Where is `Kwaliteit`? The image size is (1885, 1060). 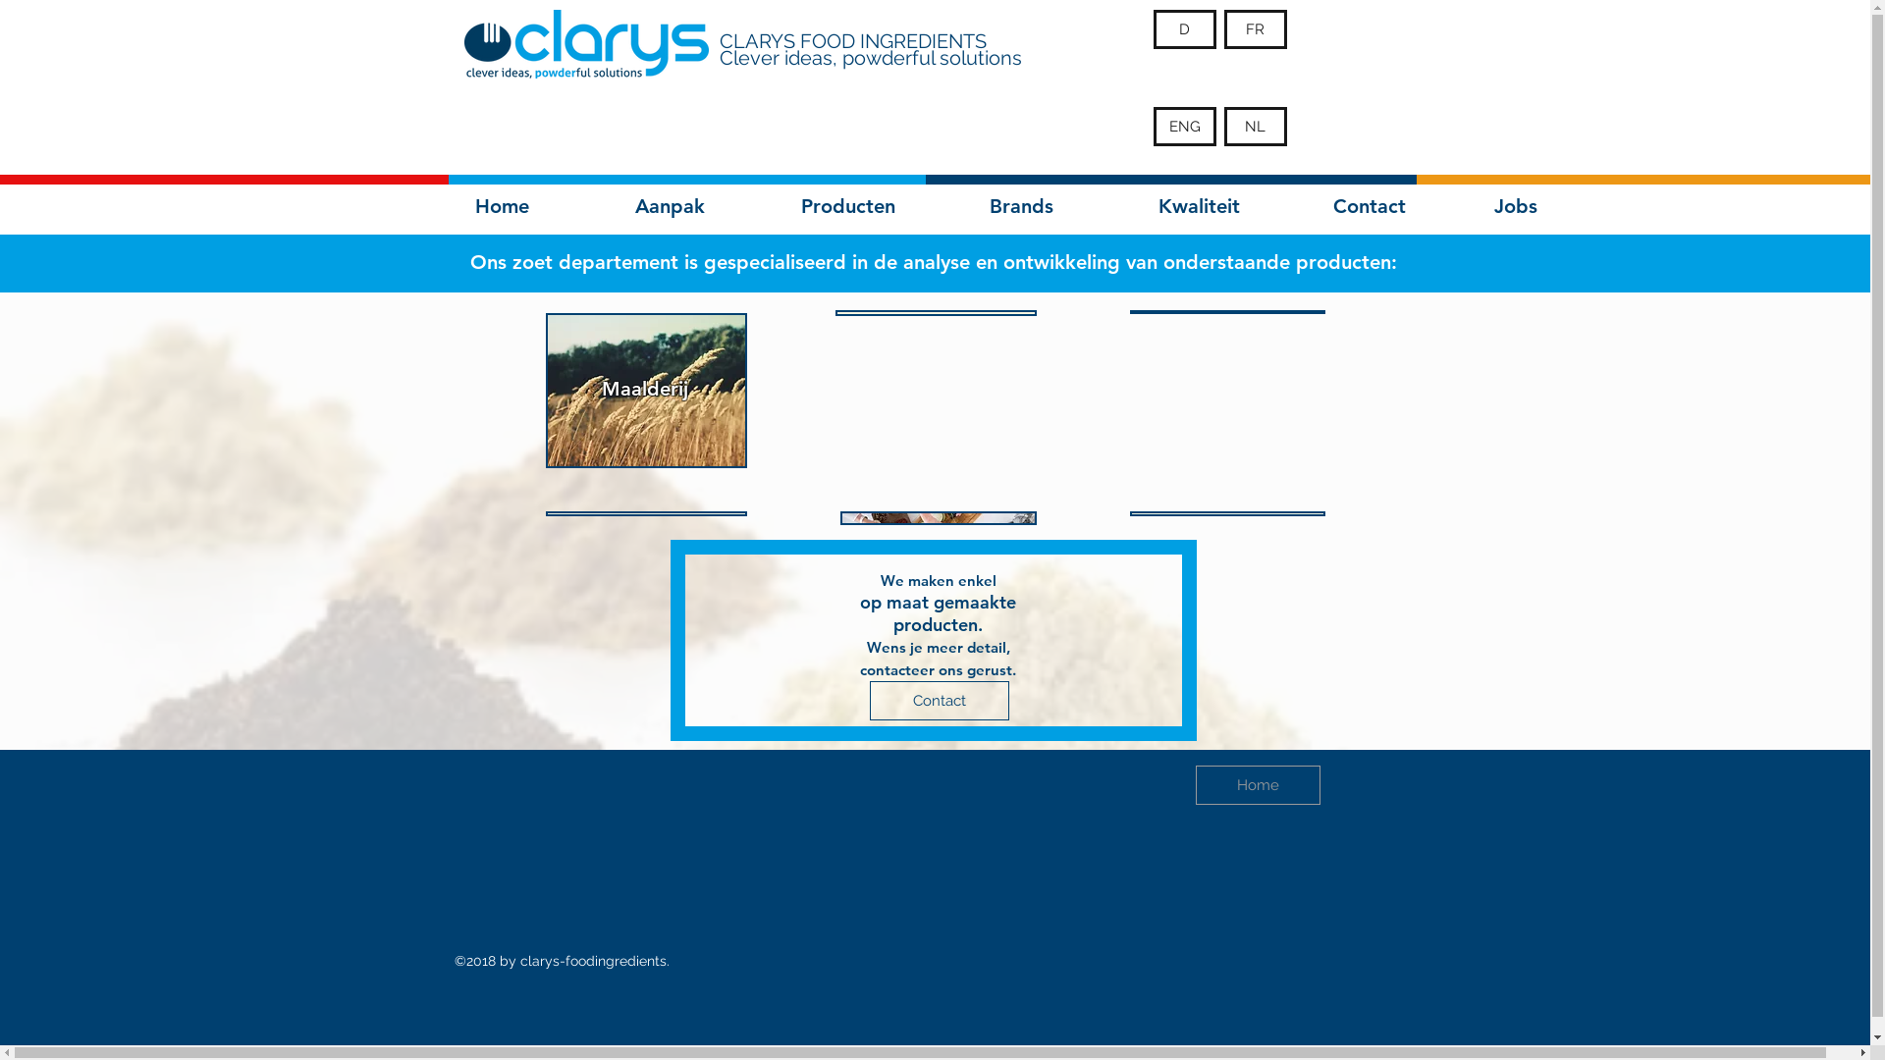 Kwaliteit is located at coordinates (1200, 206).